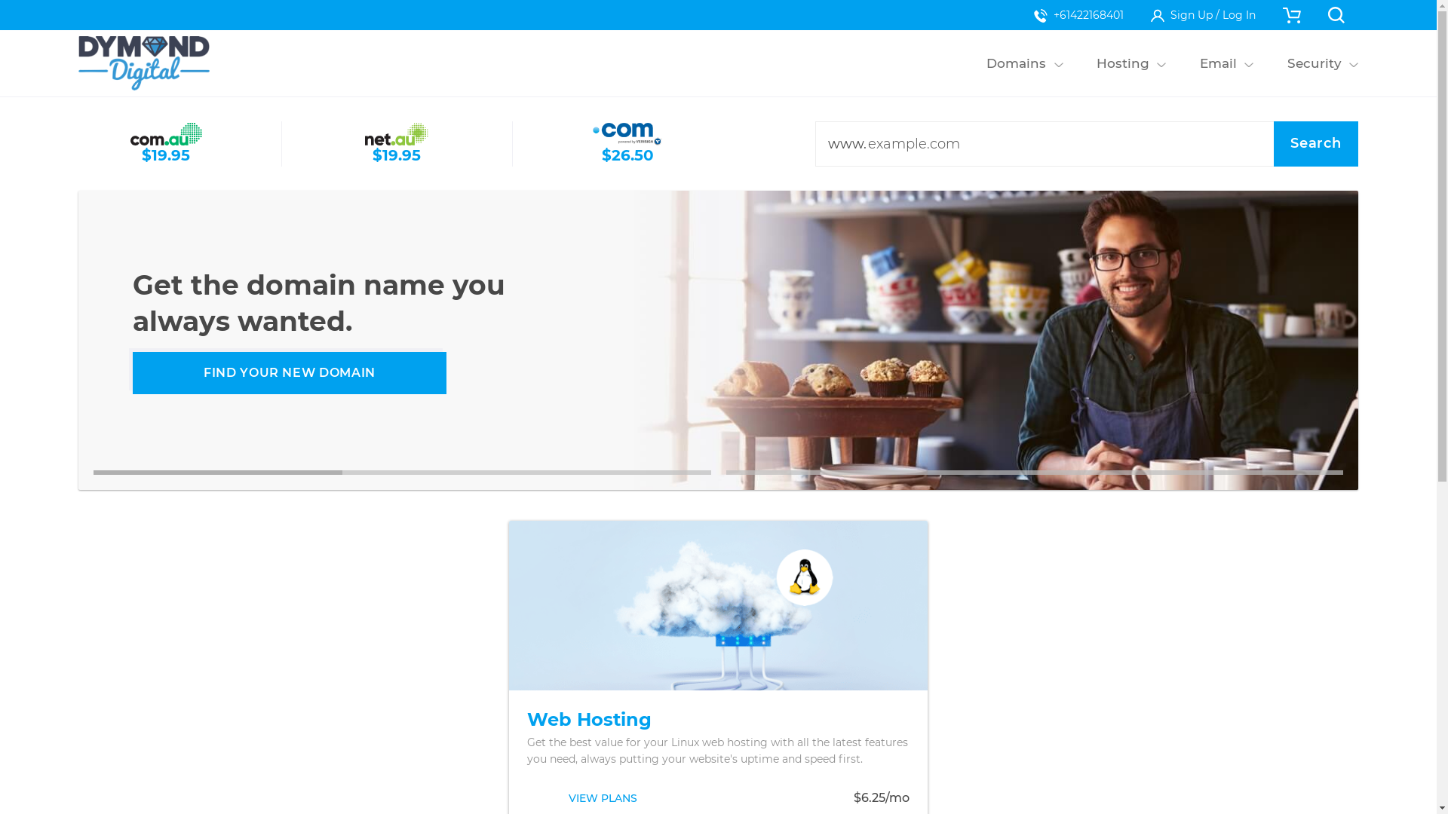 This screenshot has width=1448, height=814. What do you see at coordinates (1124, 63) in the screenshot?
I see `Hosting` at bounding box center [1124, 63].